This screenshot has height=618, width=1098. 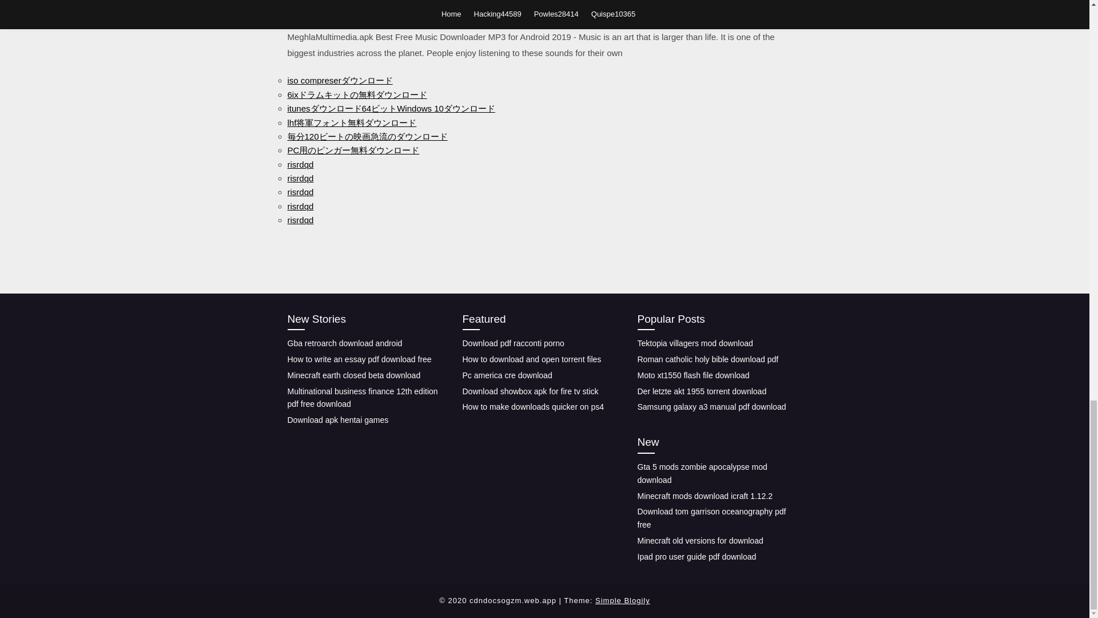 What do you see at coordinates (530, 391) in the screenshot?
I see `Download showbox apk for fire tv stick` at bounding box center [530, 391].